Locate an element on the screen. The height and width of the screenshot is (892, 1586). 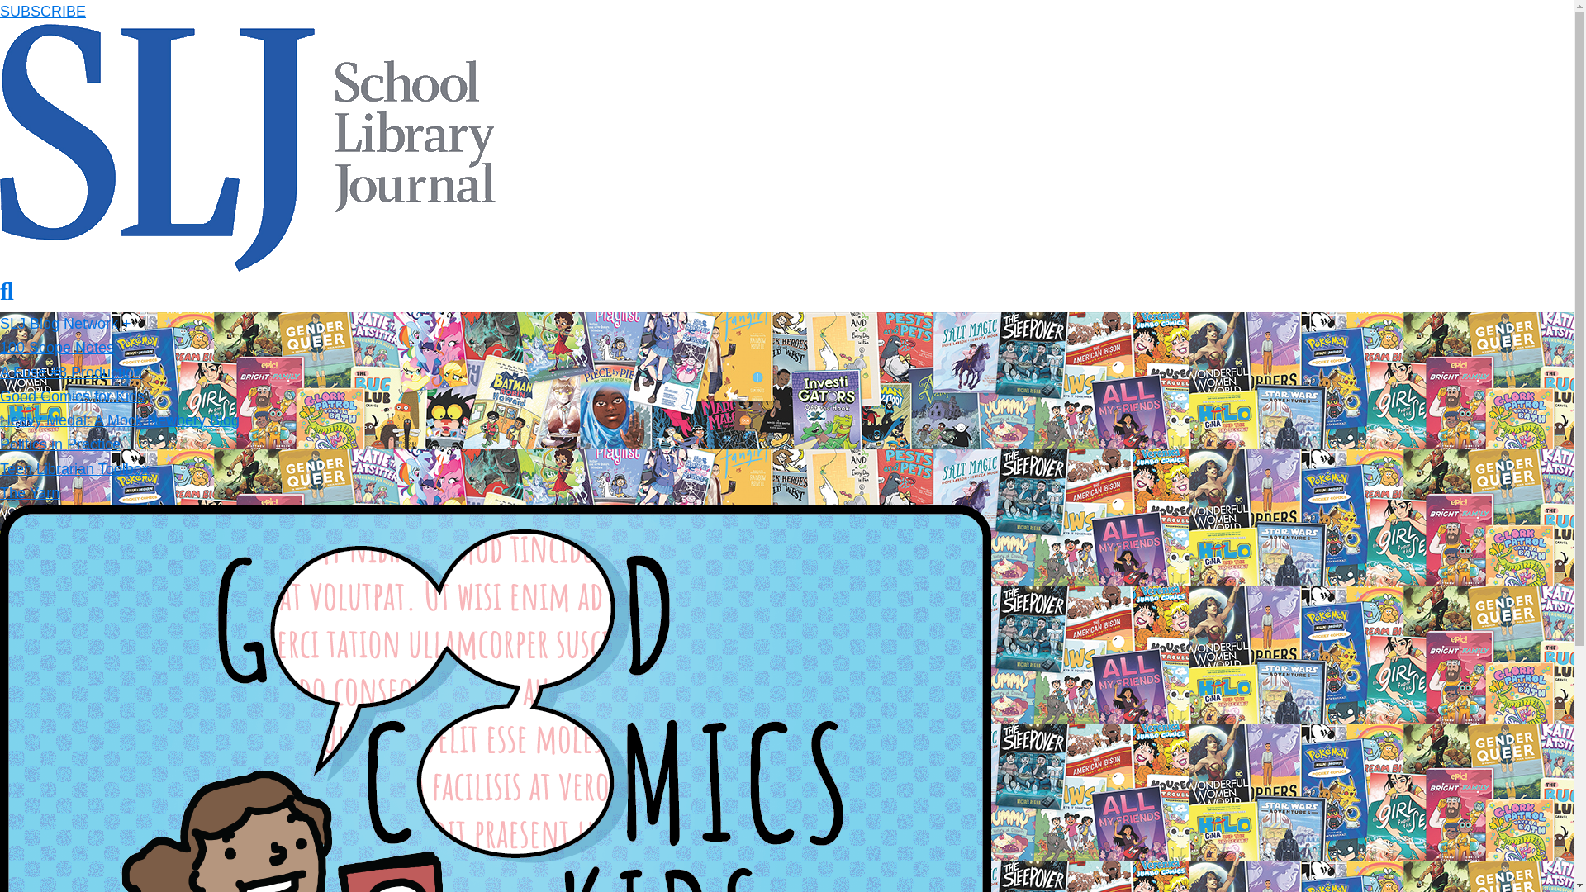
Teen Librarian Toolbox is located at coordinates (74, 469).